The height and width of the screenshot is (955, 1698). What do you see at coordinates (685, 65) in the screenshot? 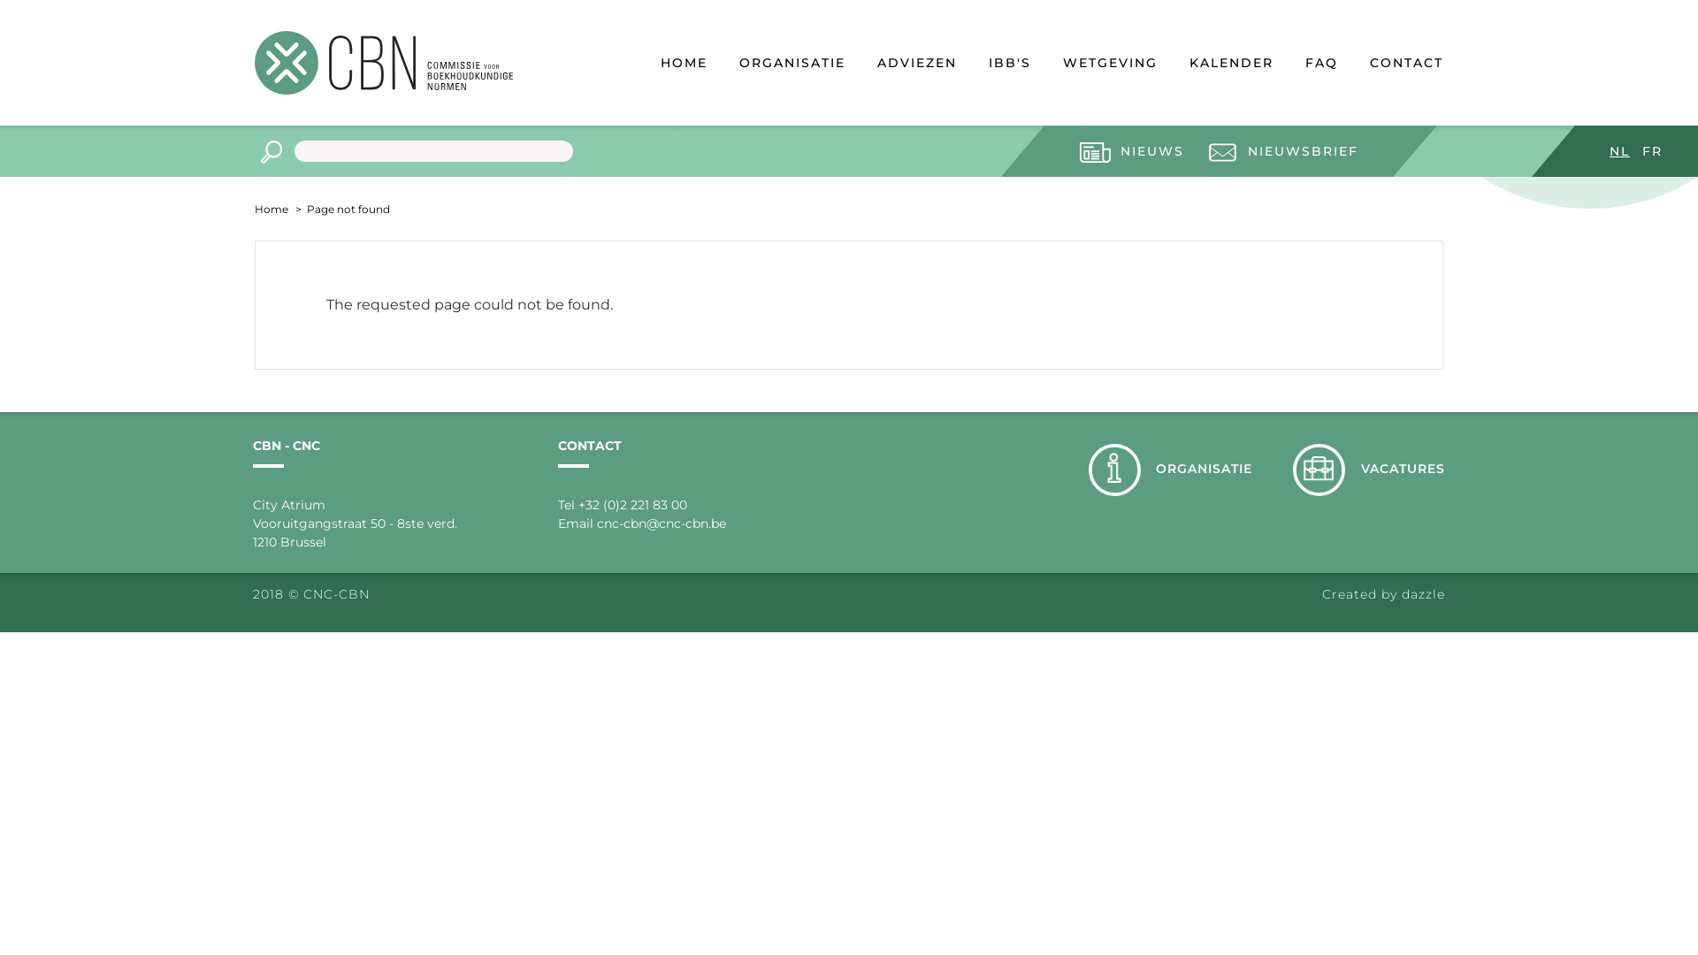
I see `HOME` at bounding box center [685, 65].